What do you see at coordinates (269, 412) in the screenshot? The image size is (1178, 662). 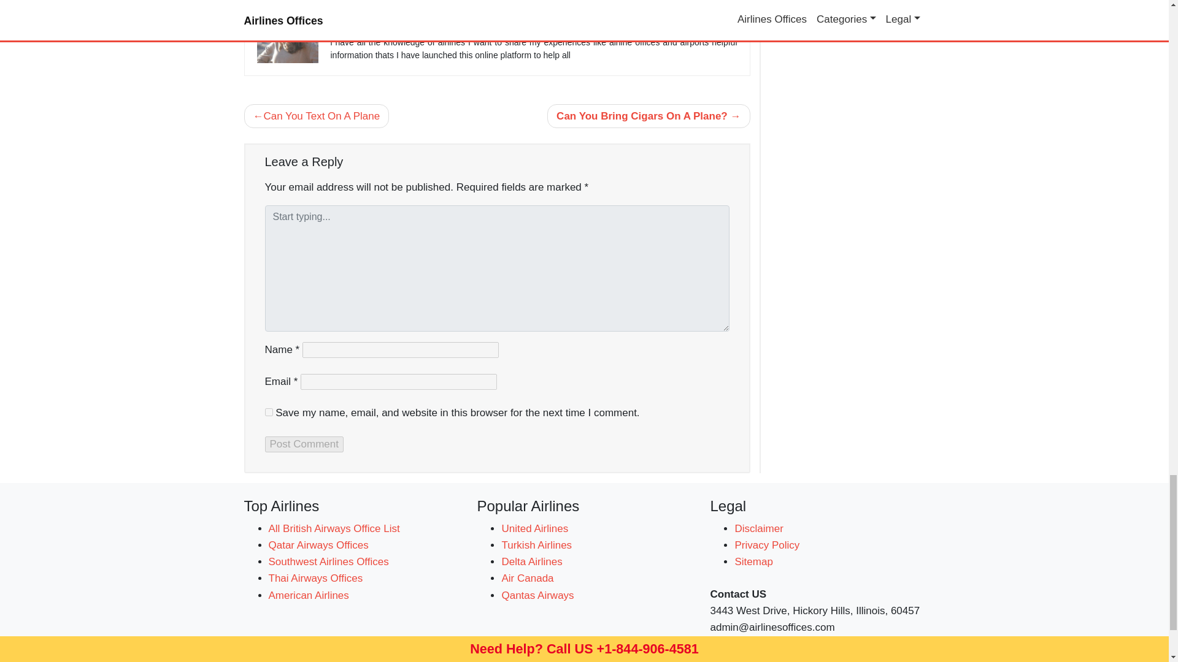 I see `yes` at bounding box center [269, 412].